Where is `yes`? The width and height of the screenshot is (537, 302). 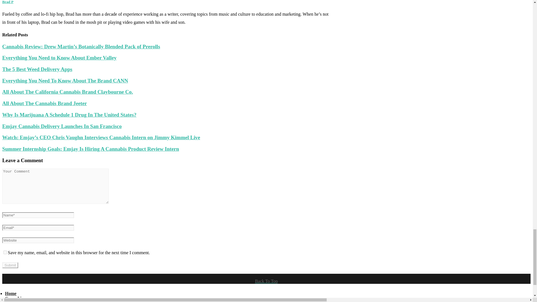
yes is located at coordinates (5, 252).